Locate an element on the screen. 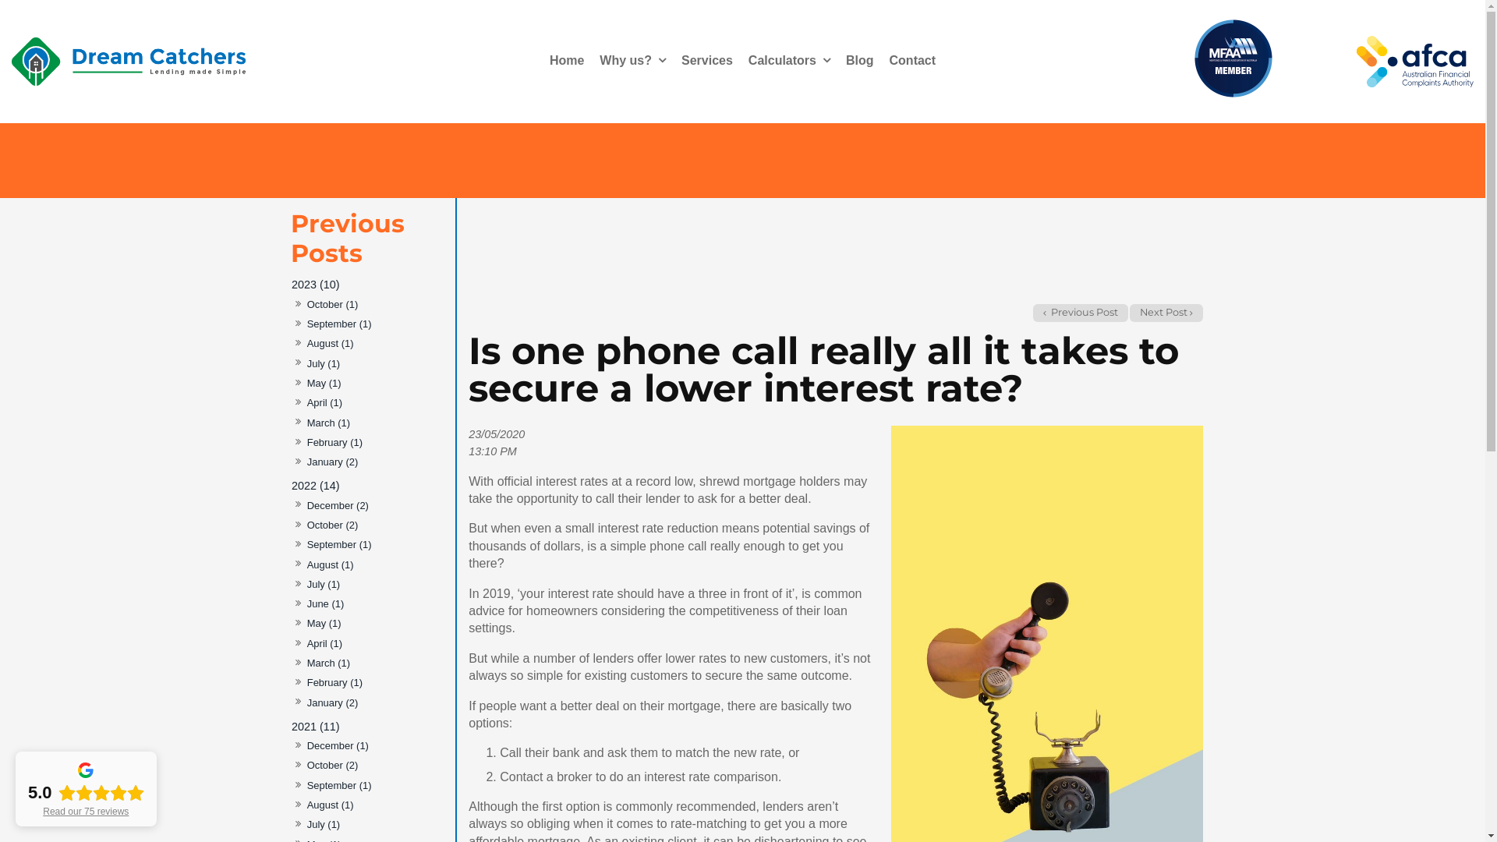  Home is located at coordinates (567, 61).